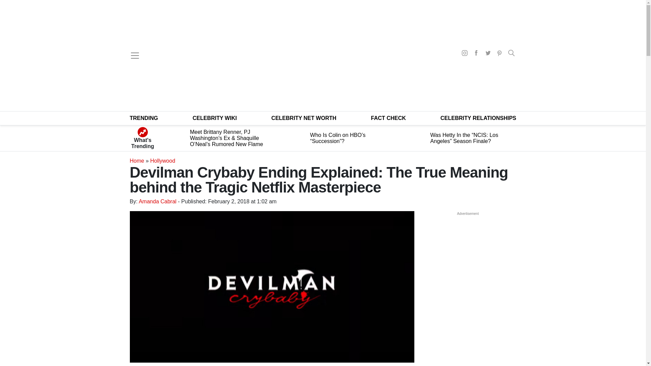  What do you see at coordinates (157, 201) in the screenshot?
I see `Amanda Cabral` at bounding box center [157, 201].